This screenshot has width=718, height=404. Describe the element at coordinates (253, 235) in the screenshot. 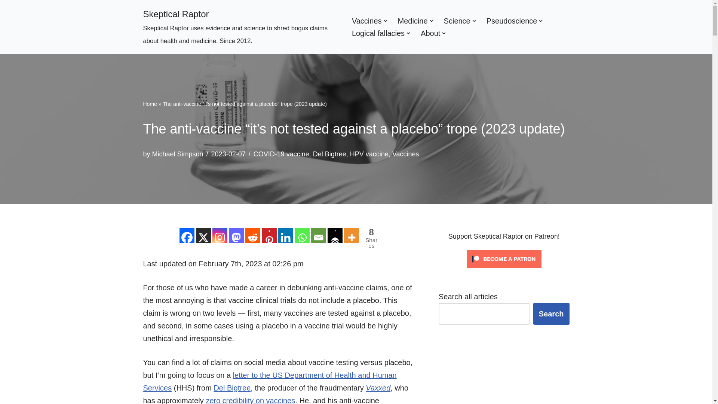

I see `Reddit` at that location.